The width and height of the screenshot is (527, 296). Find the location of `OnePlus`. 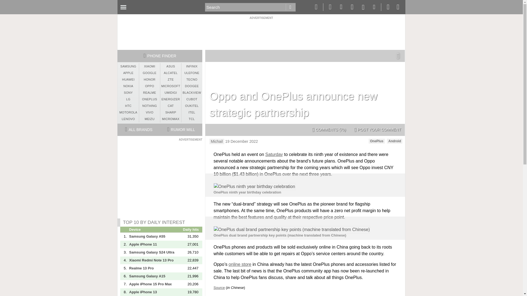

OnePlus is located at coordinates (377, 141).